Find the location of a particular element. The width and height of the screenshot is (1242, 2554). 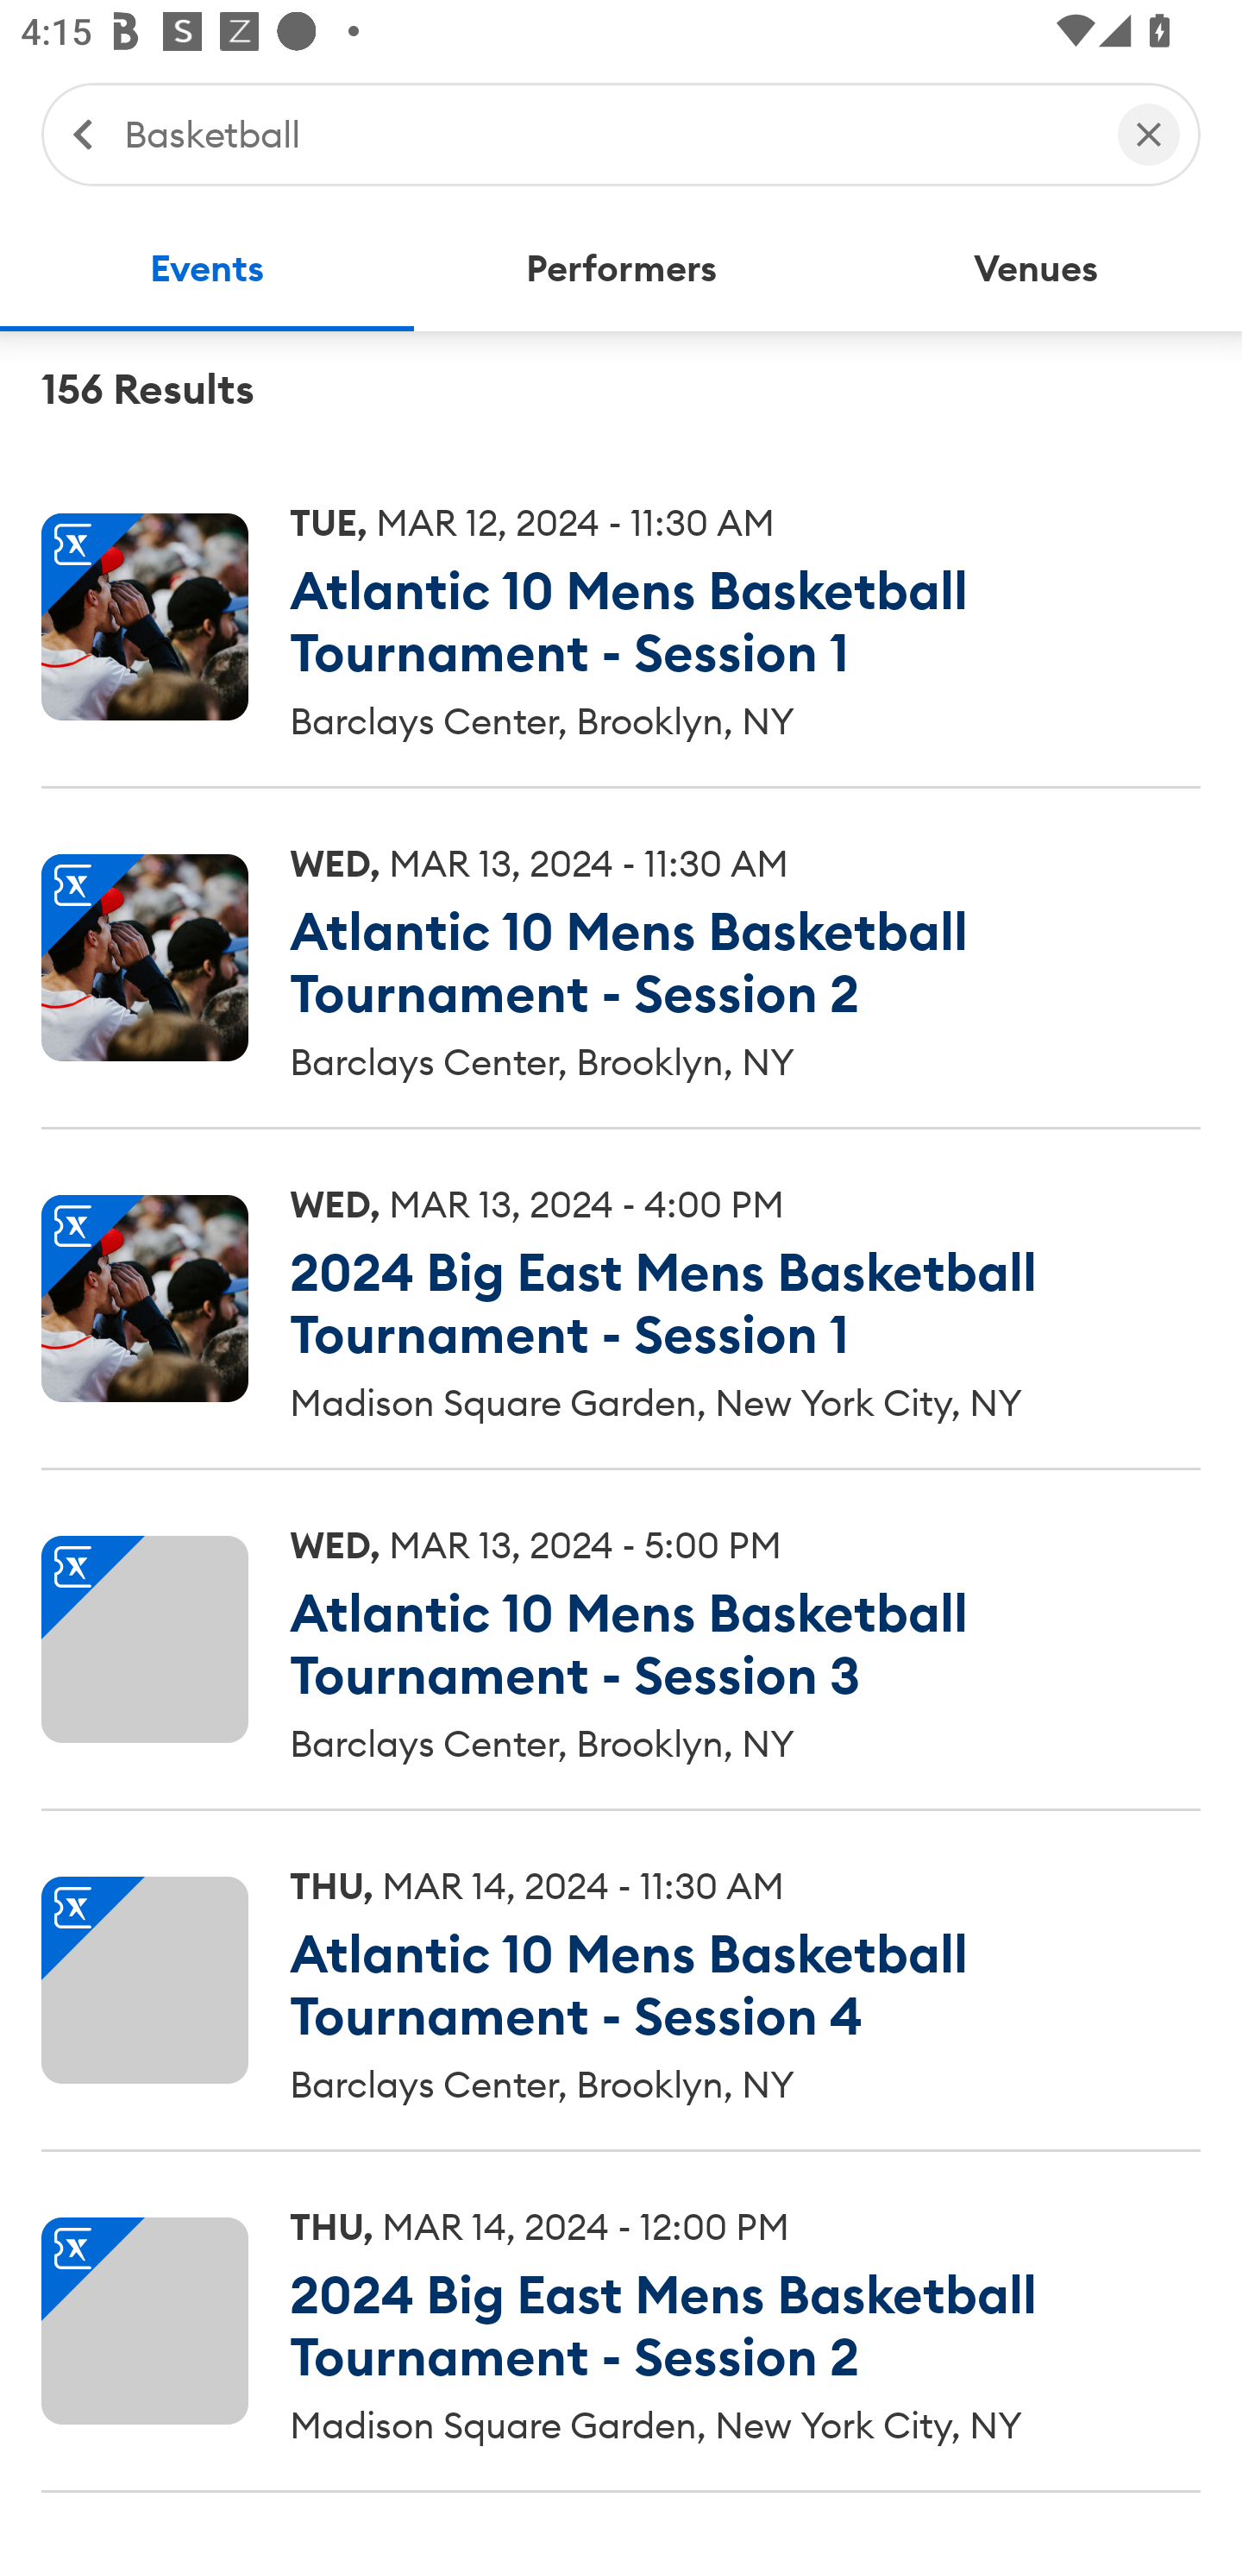

Basketball is located at coordinates (605, 133).